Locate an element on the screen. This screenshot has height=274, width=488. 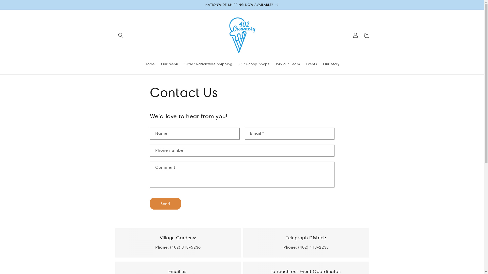
Join our Team is located at coordinates (288, 64).